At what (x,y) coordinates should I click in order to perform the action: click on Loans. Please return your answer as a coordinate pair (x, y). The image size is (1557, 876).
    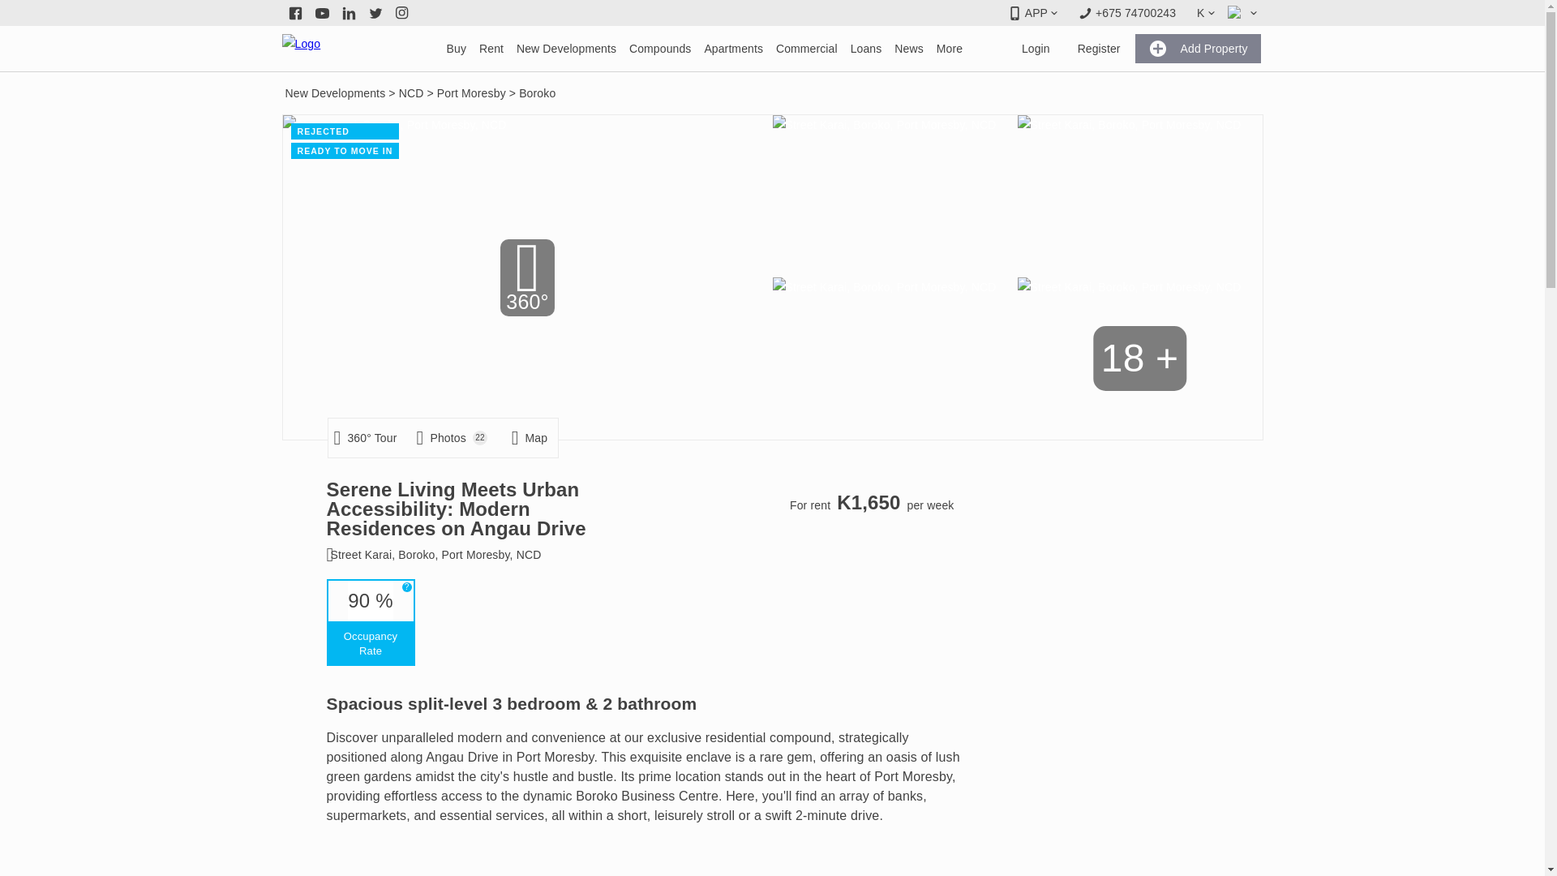
    Looking at the image, I should click on (866, 49).